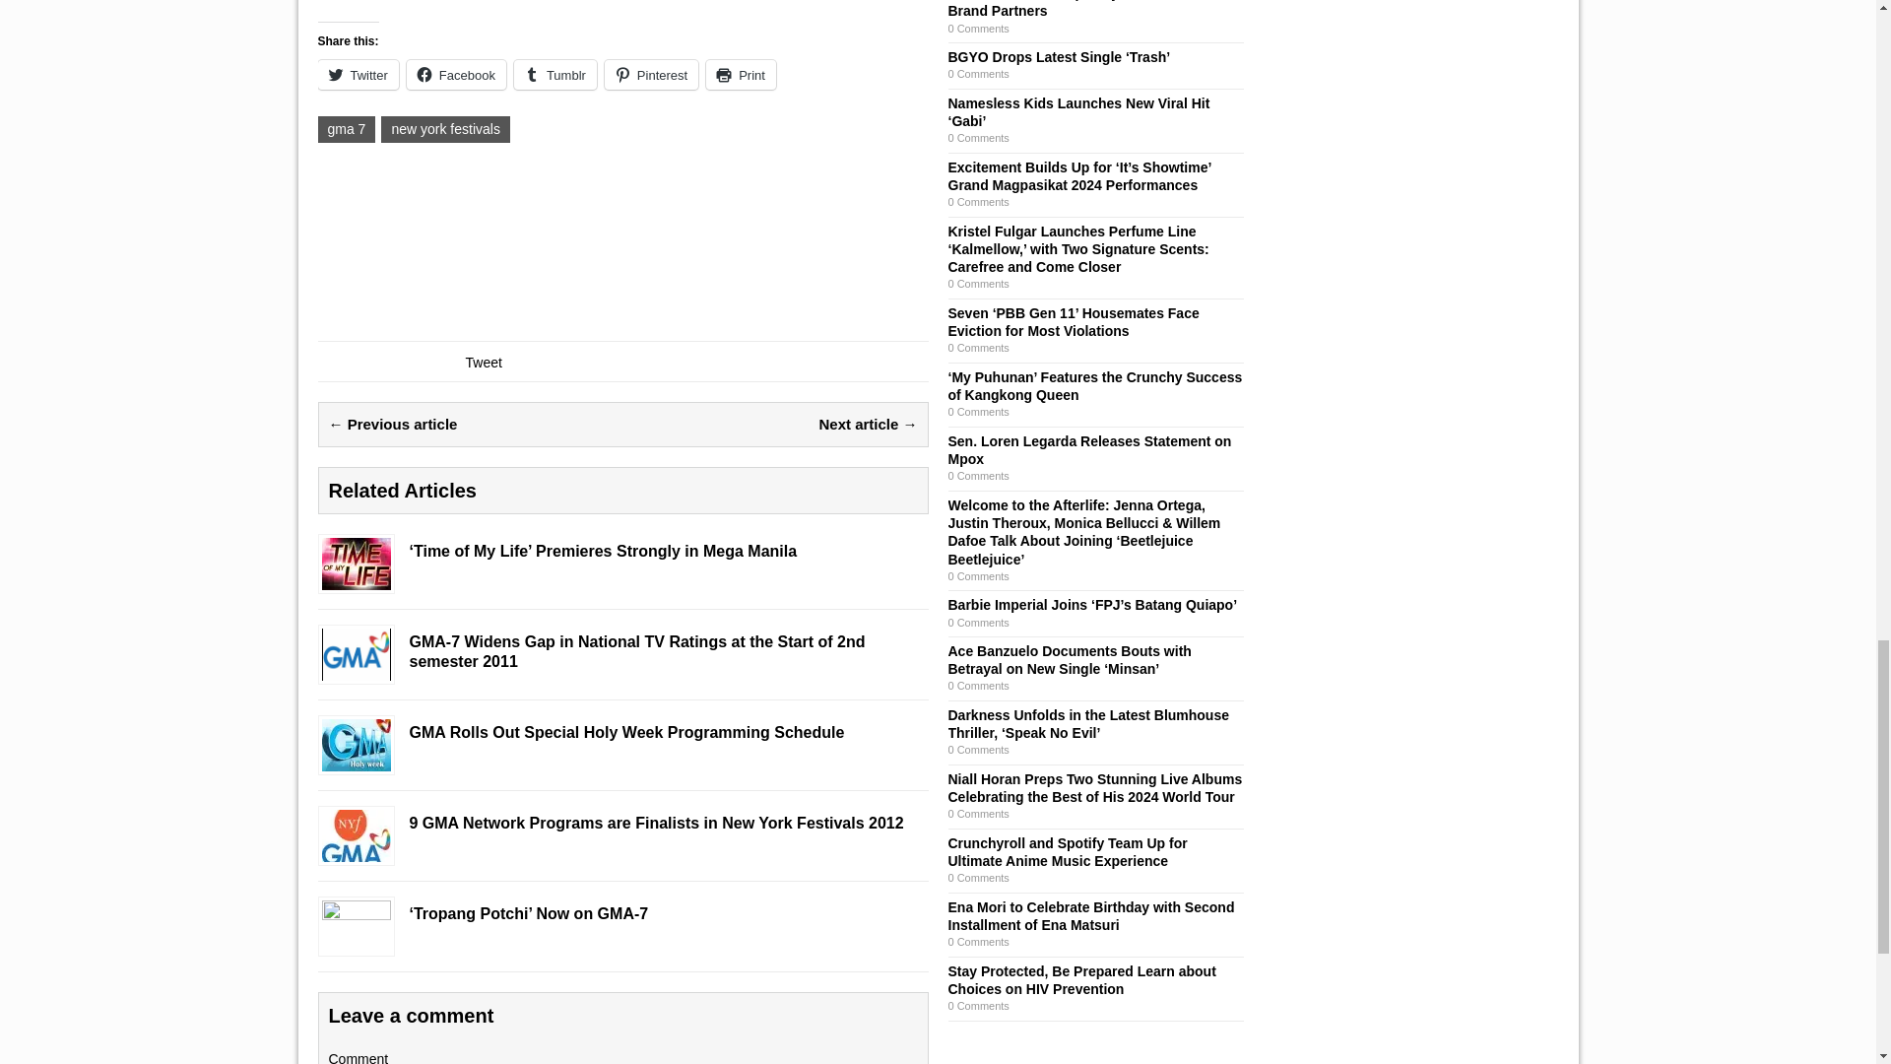 This screenshot has width=1891, height=1064. What do you see at coordinates (741, 74) in the screenshot?
I see `Print` at bounding box center [741, 74].